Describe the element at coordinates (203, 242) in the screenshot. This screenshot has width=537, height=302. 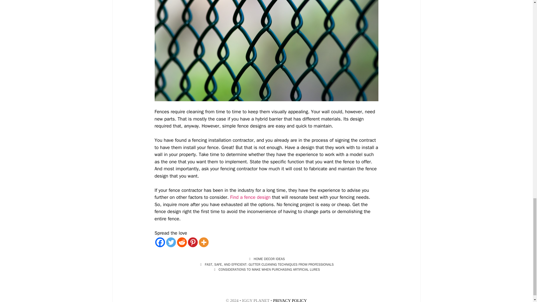
I see `More` at that location.